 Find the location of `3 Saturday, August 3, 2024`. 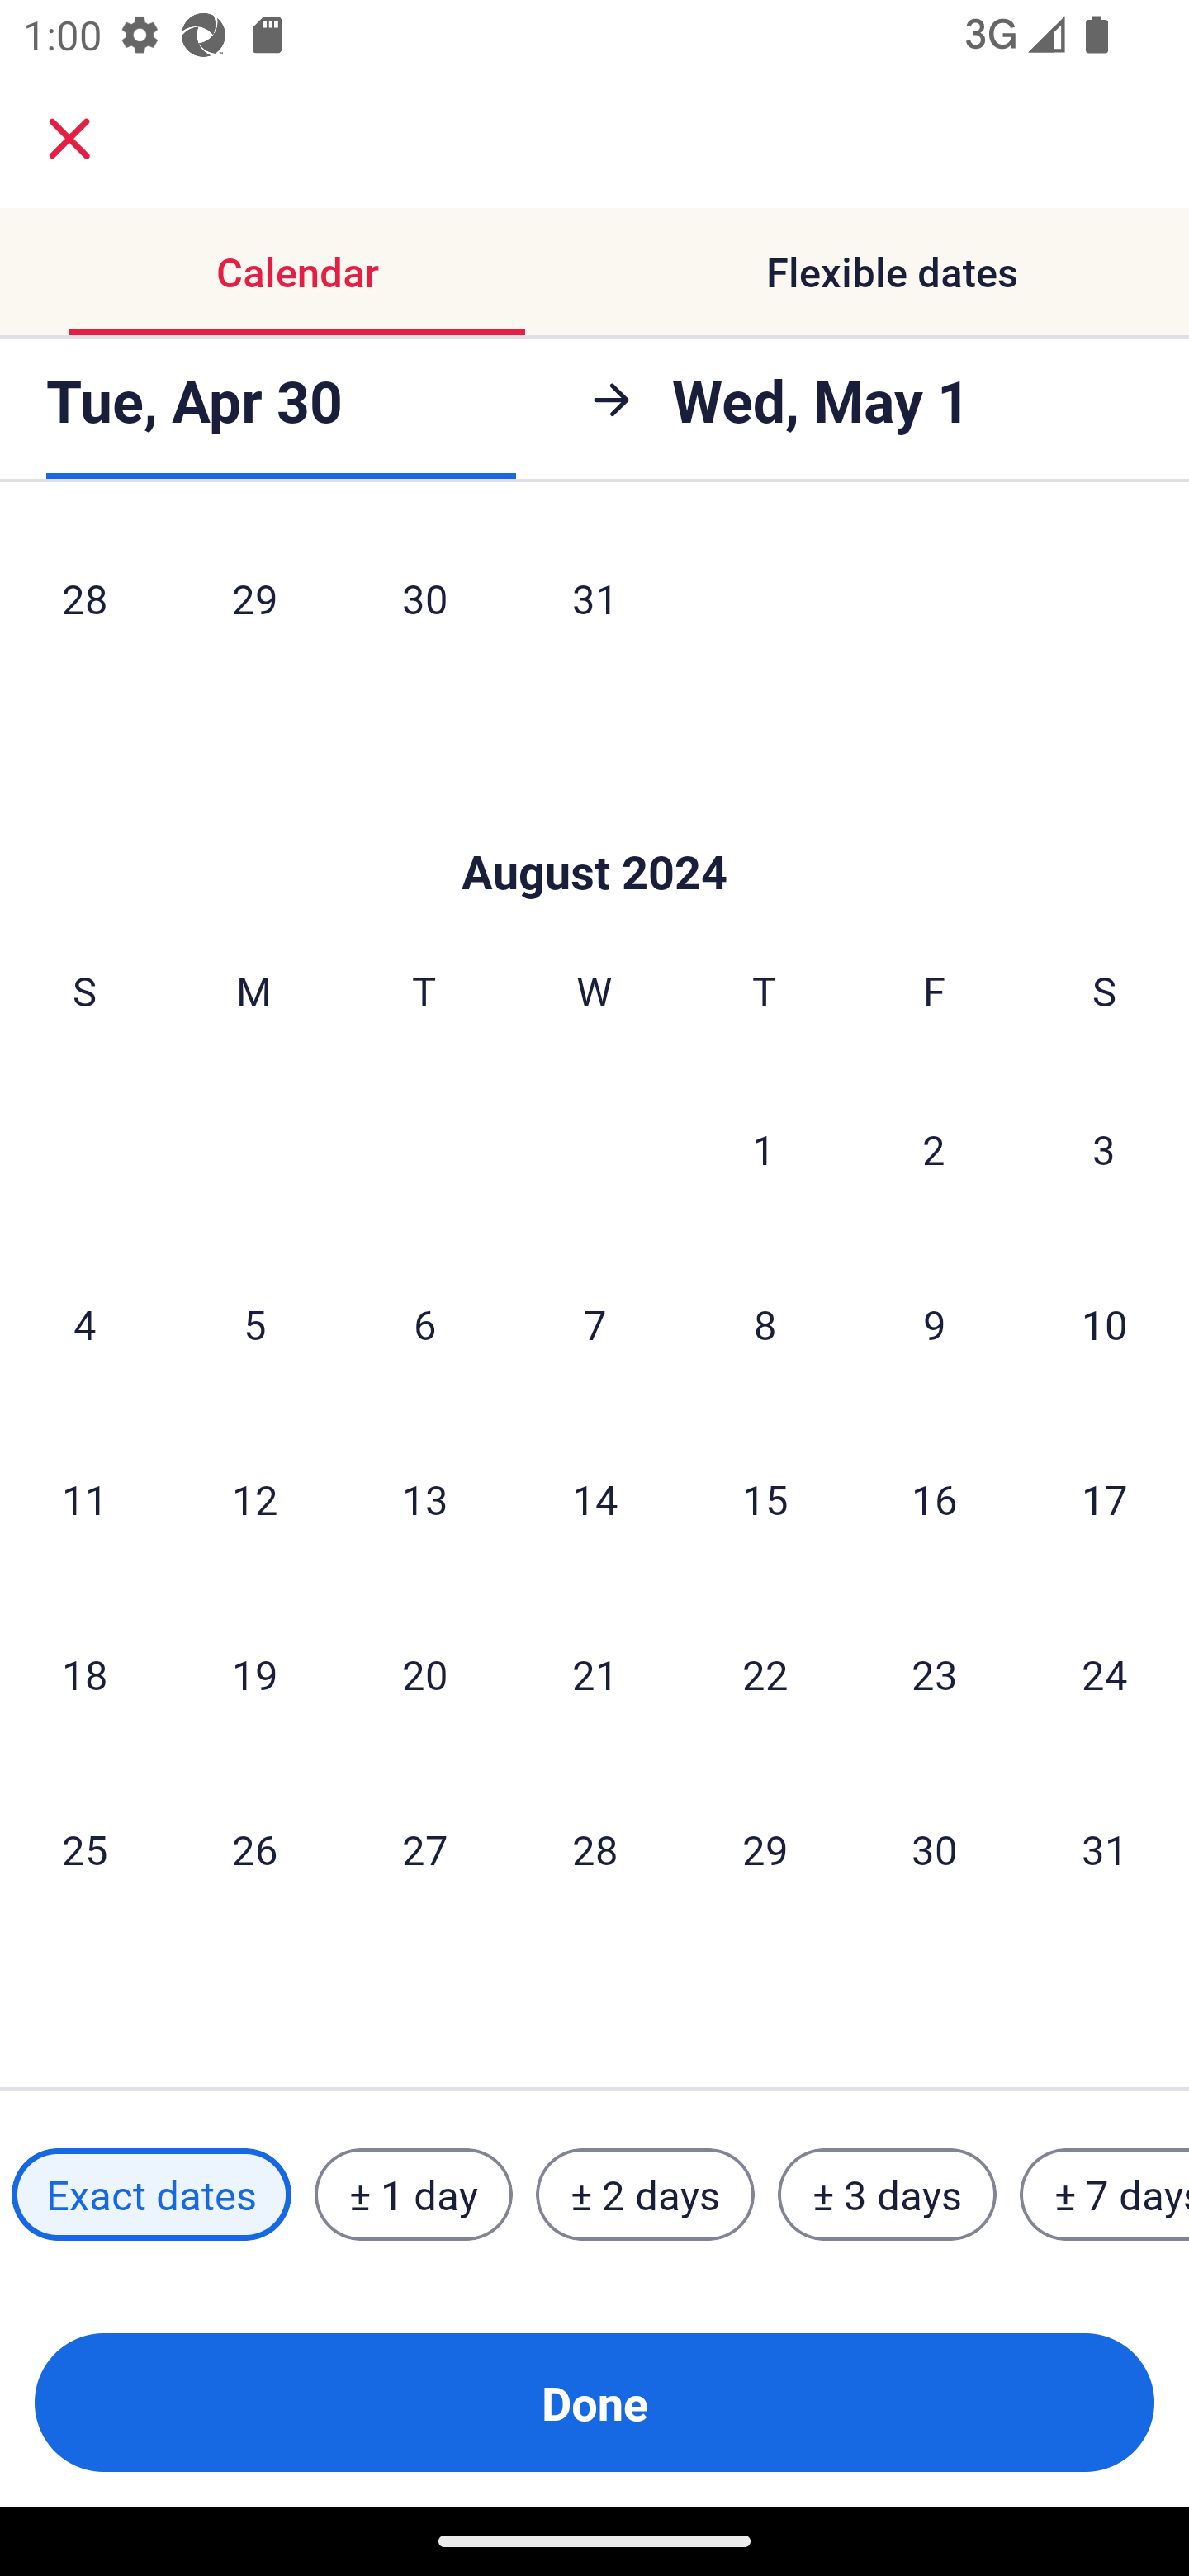

3 Saturday, August 3, 2024 is located at coordinates (1104, 1148).